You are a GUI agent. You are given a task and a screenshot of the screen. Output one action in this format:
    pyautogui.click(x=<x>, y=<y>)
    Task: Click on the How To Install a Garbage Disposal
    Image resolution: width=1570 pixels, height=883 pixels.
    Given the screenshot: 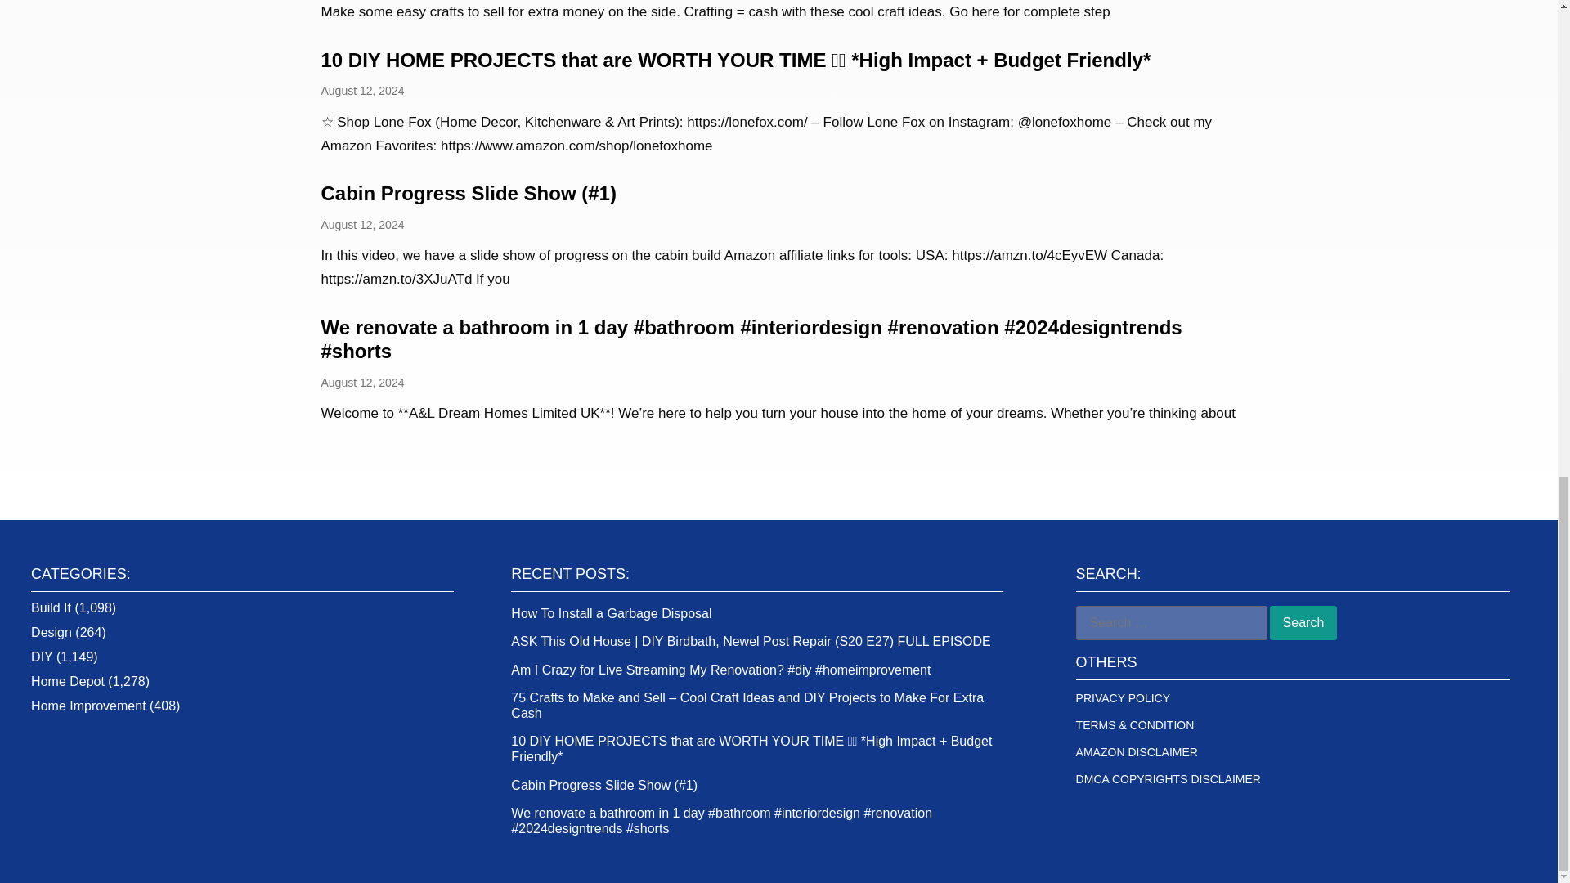 What is the action you would take?
    pyautogui.click(x=611, y=613)
    